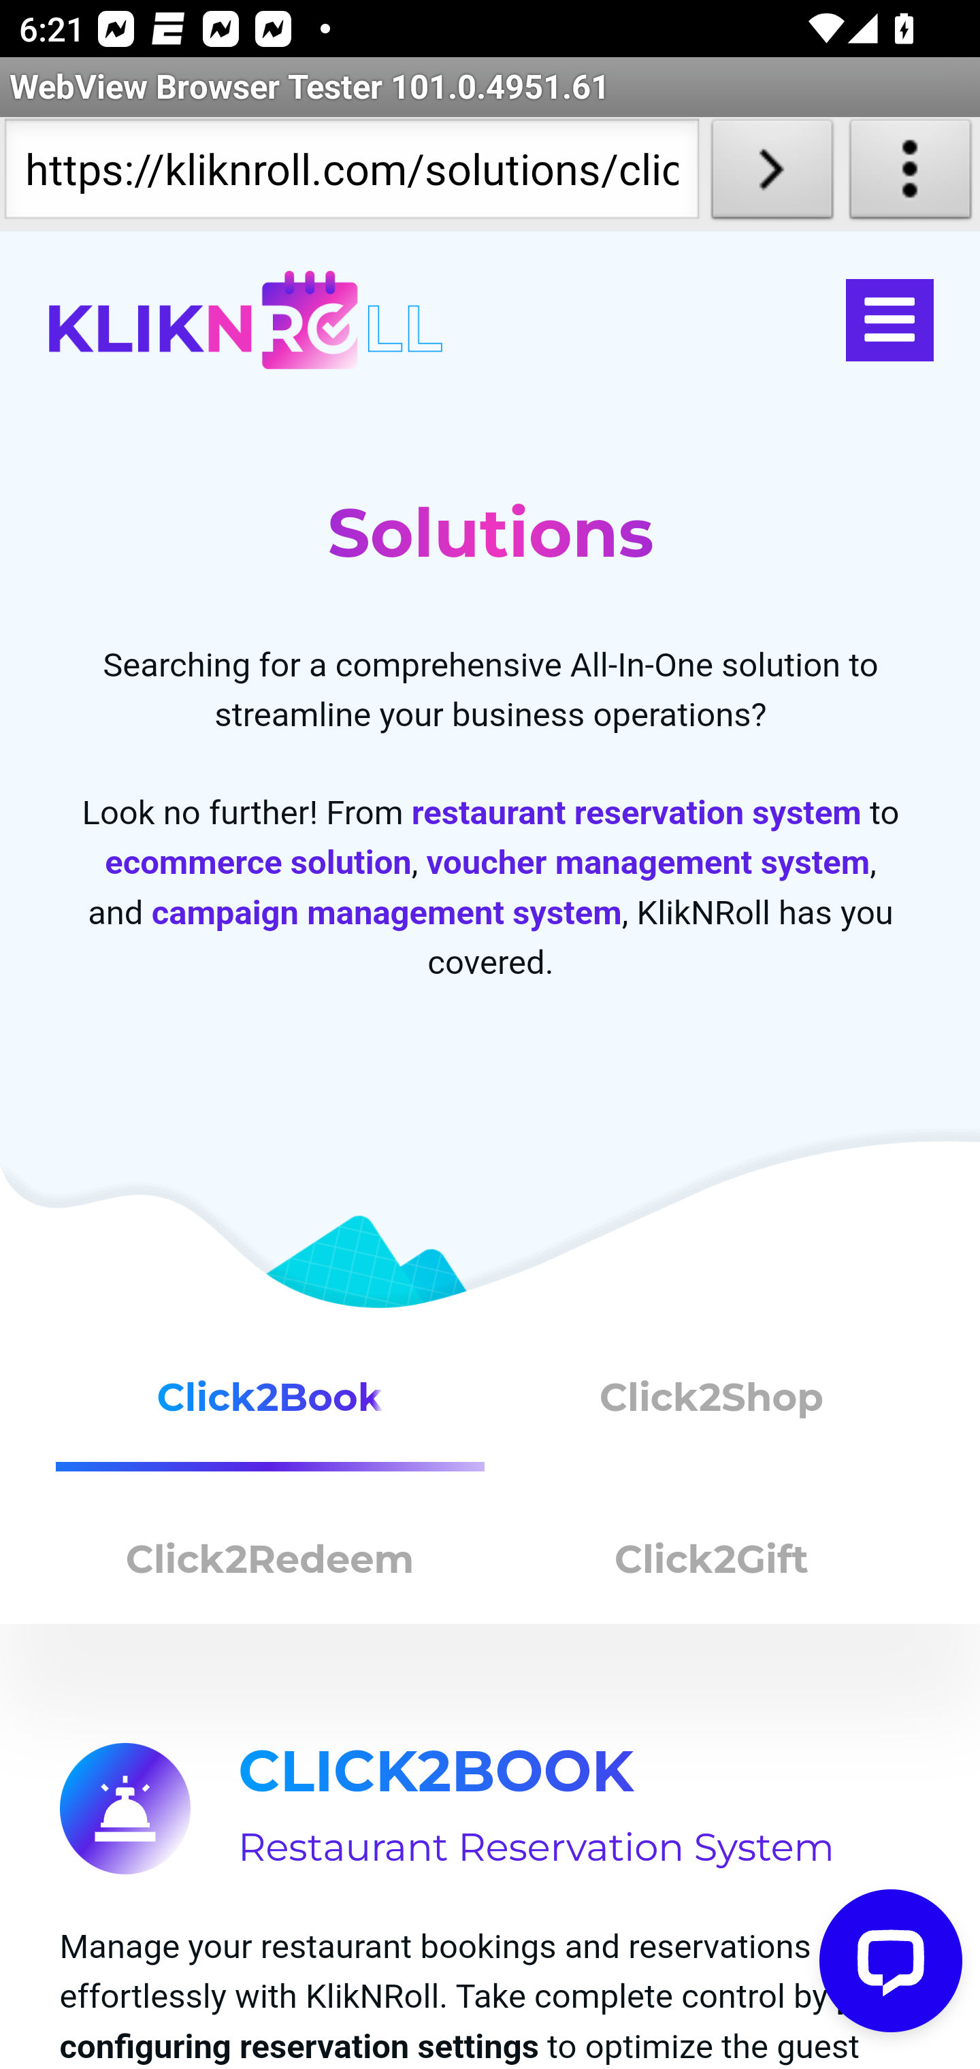 This screenshot has height=2069, width=980. What do you see at coordinates (712, 1565) in the screenshot?
I see `Click2Gift` at bounding box center [712, 1565].